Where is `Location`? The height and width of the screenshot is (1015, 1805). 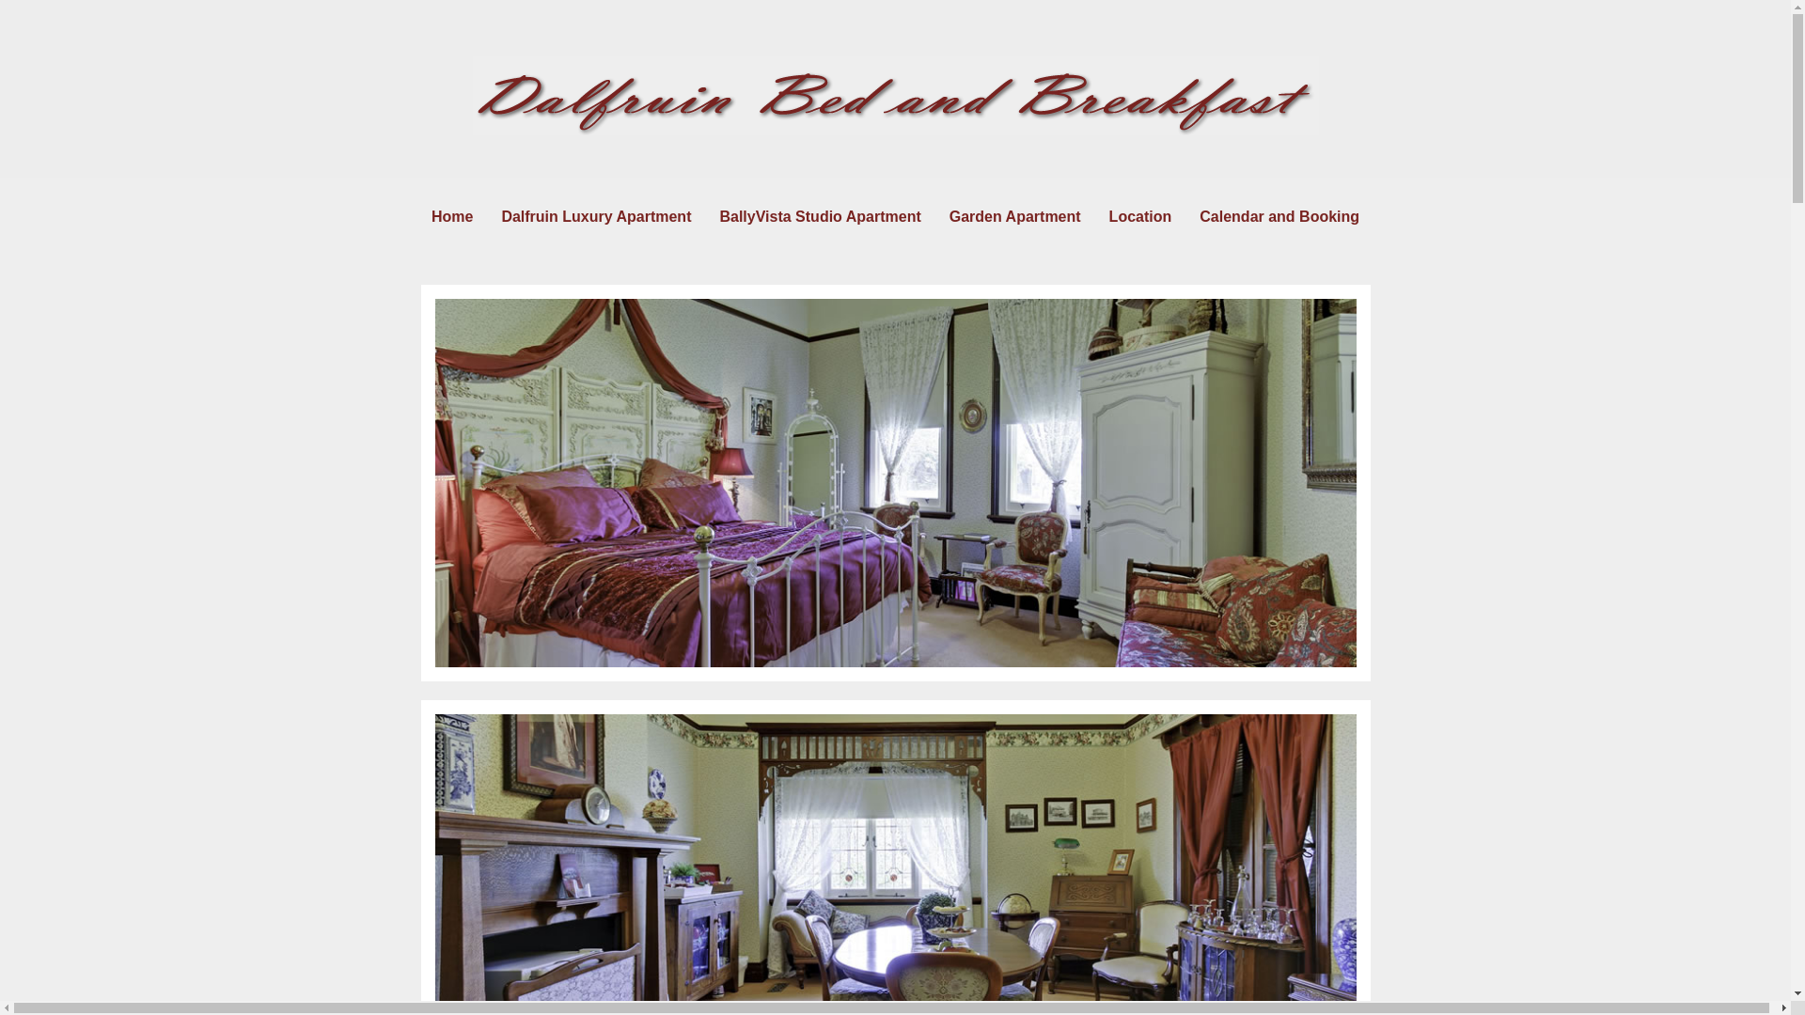
Location is located at coordinates (1141, 216).